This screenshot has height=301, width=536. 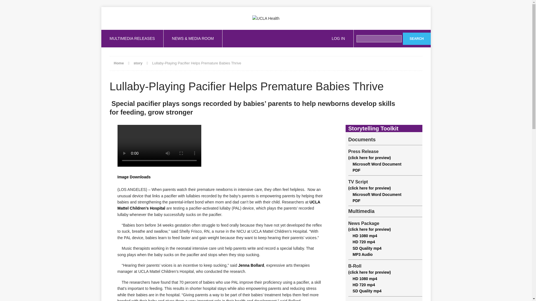 What do you see at coordinates (362, 242) in the screenshot?
I see `    HD 720 mp4` at bounding box center [362, 242].